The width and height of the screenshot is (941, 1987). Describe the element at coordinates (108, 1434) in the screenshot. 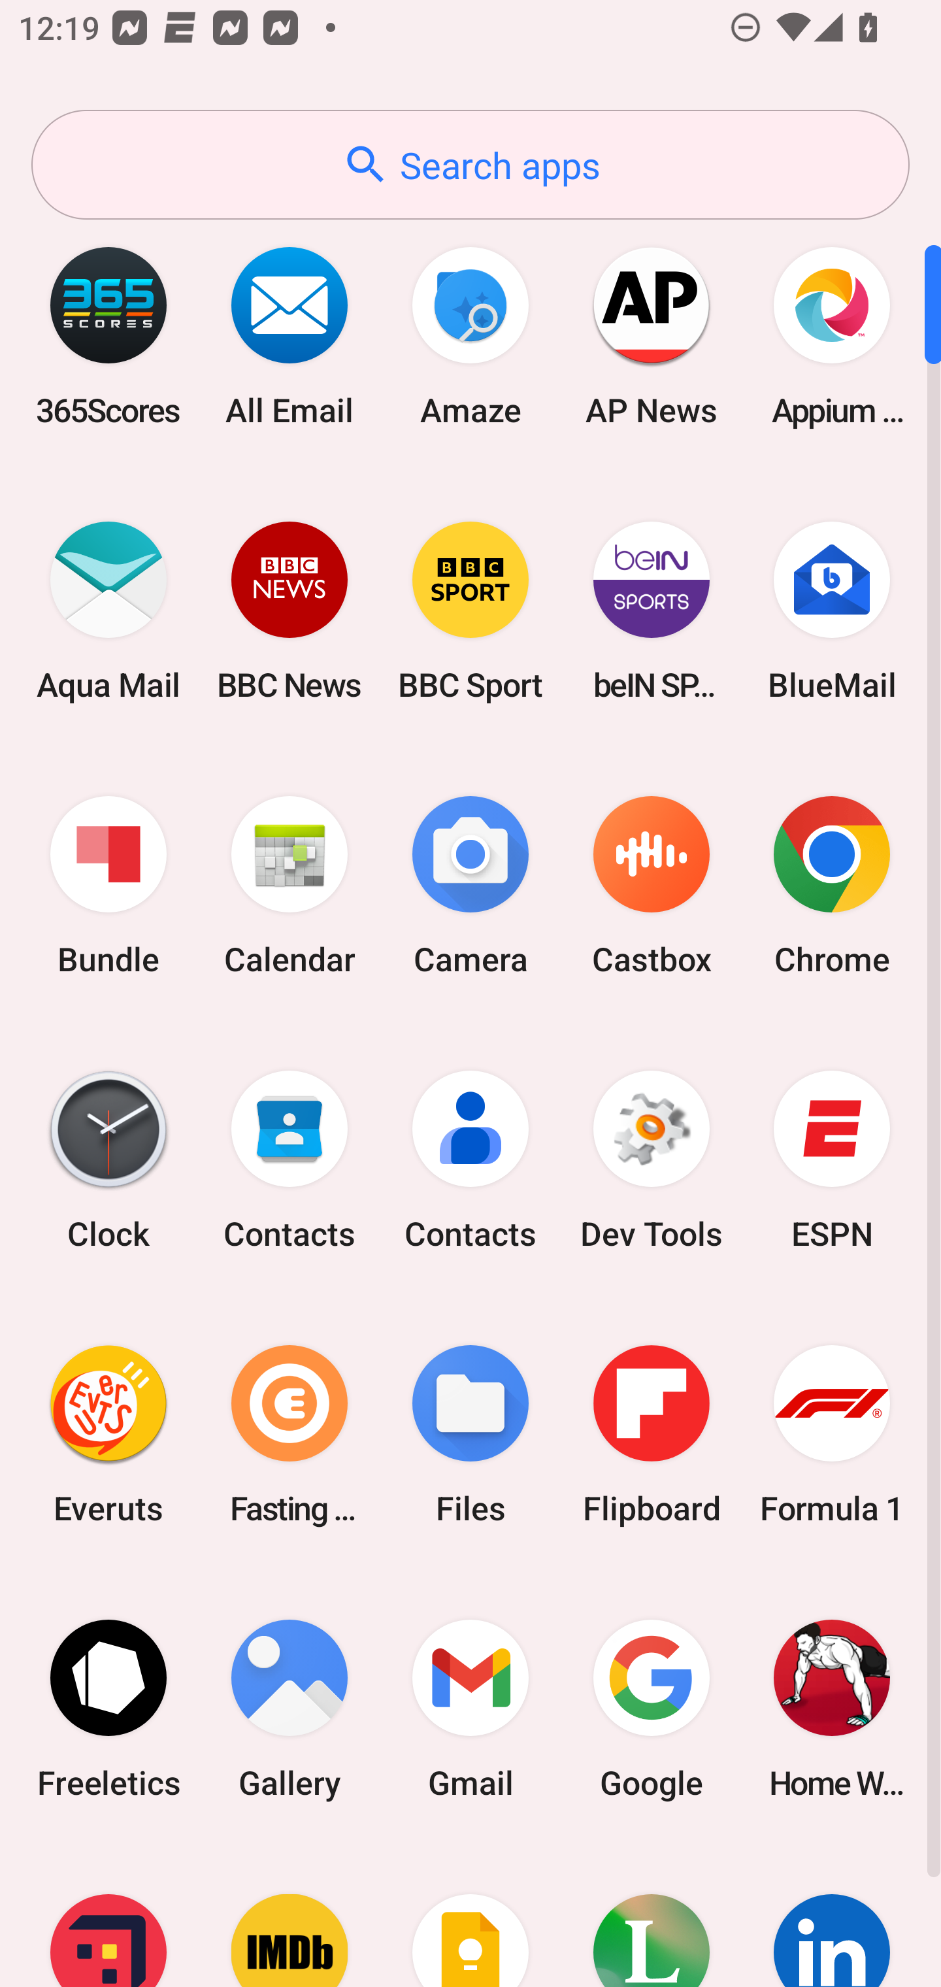

I see `Everuts` at that location.